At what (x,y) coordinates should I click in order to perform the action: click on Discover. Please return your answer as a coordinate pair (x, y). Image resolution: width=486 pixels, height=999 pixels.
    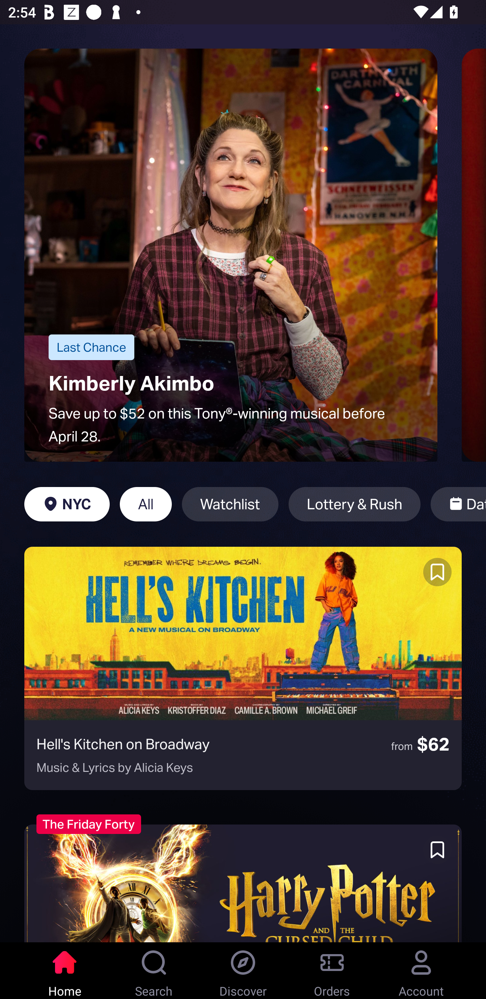
    Looking at the image, I should click on (243, 971).